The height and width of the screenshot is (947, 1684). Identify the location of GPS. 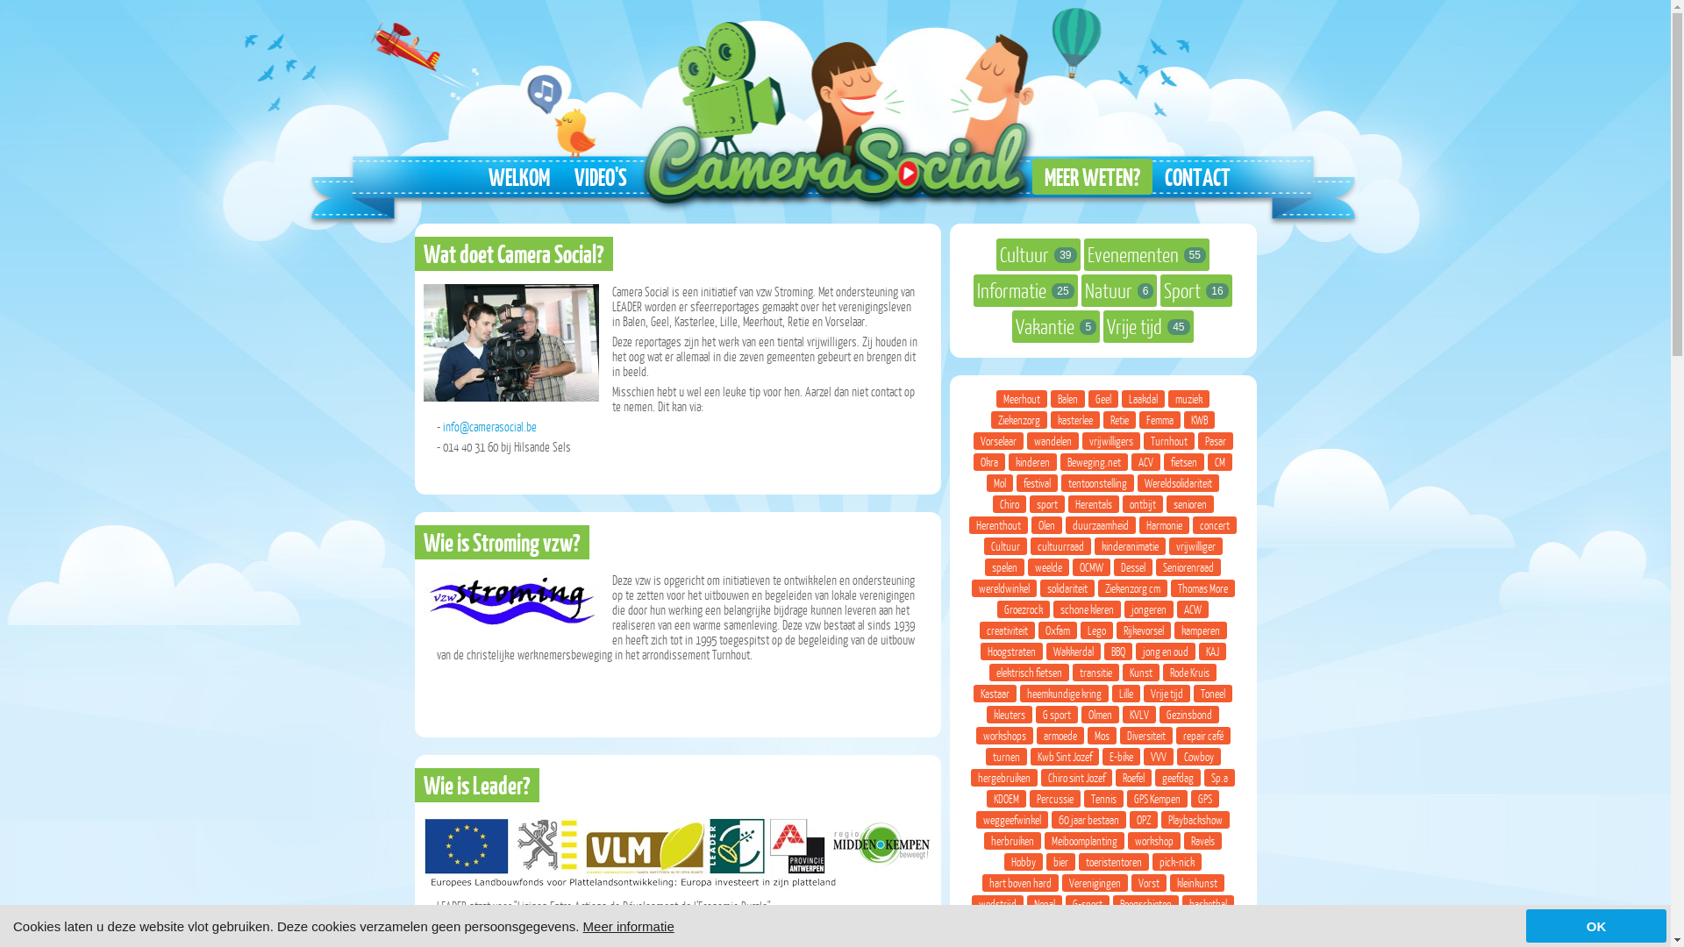
(1205, 799).